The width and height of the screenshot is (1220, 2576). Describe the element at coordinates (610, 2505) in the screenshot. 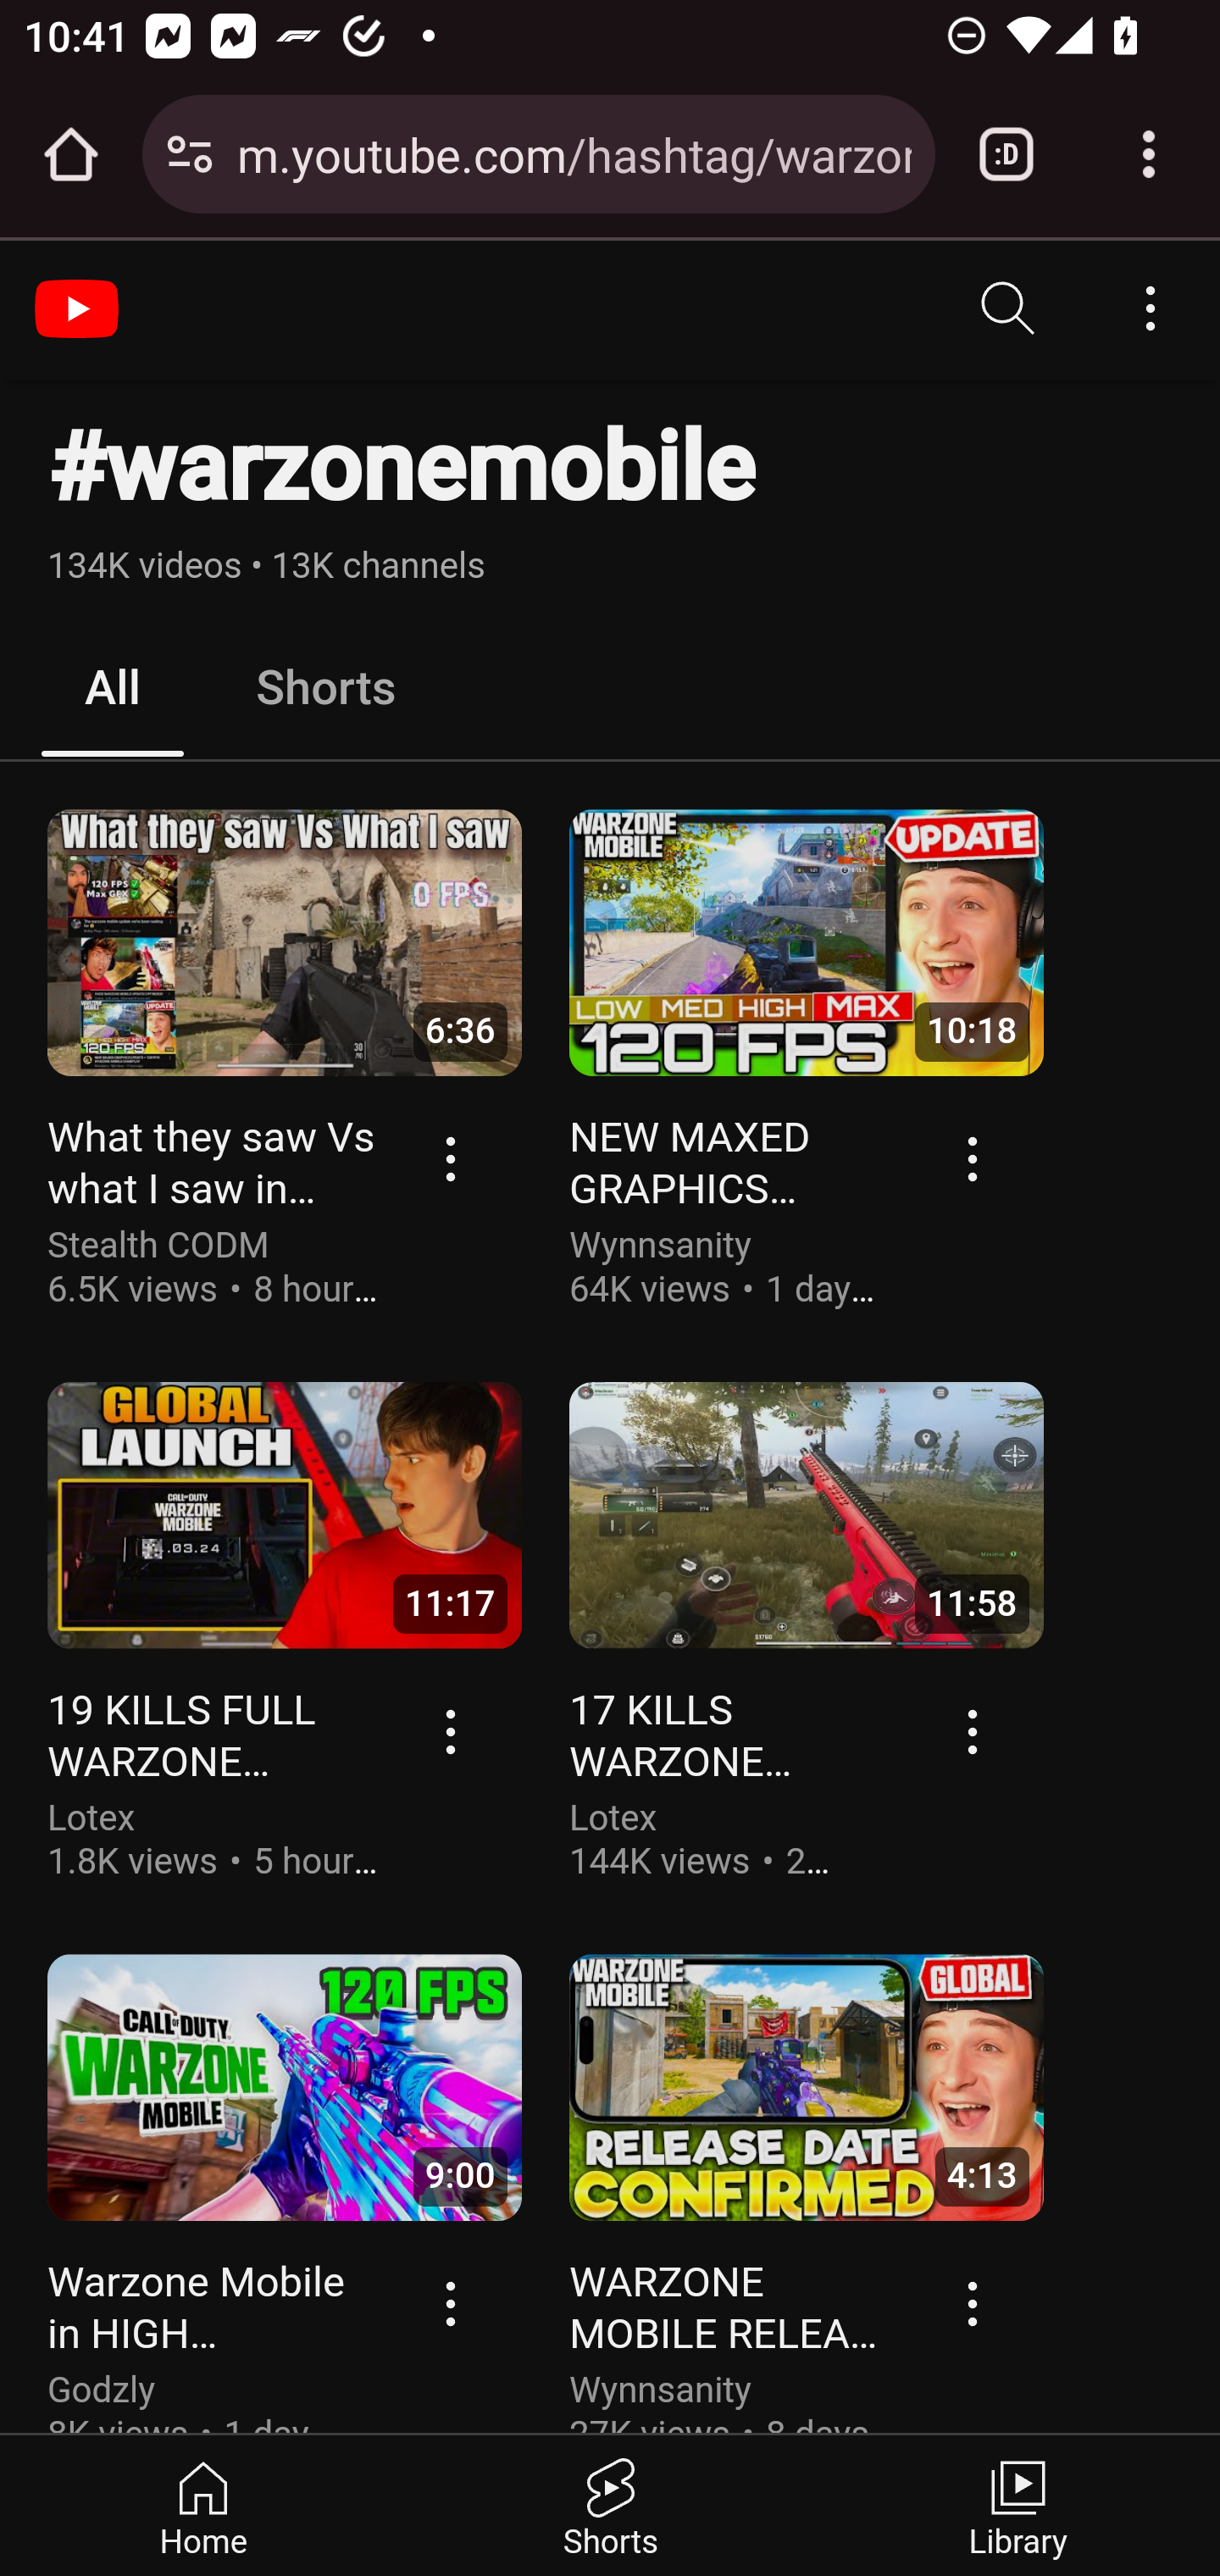

I see `Shorts` at that location.